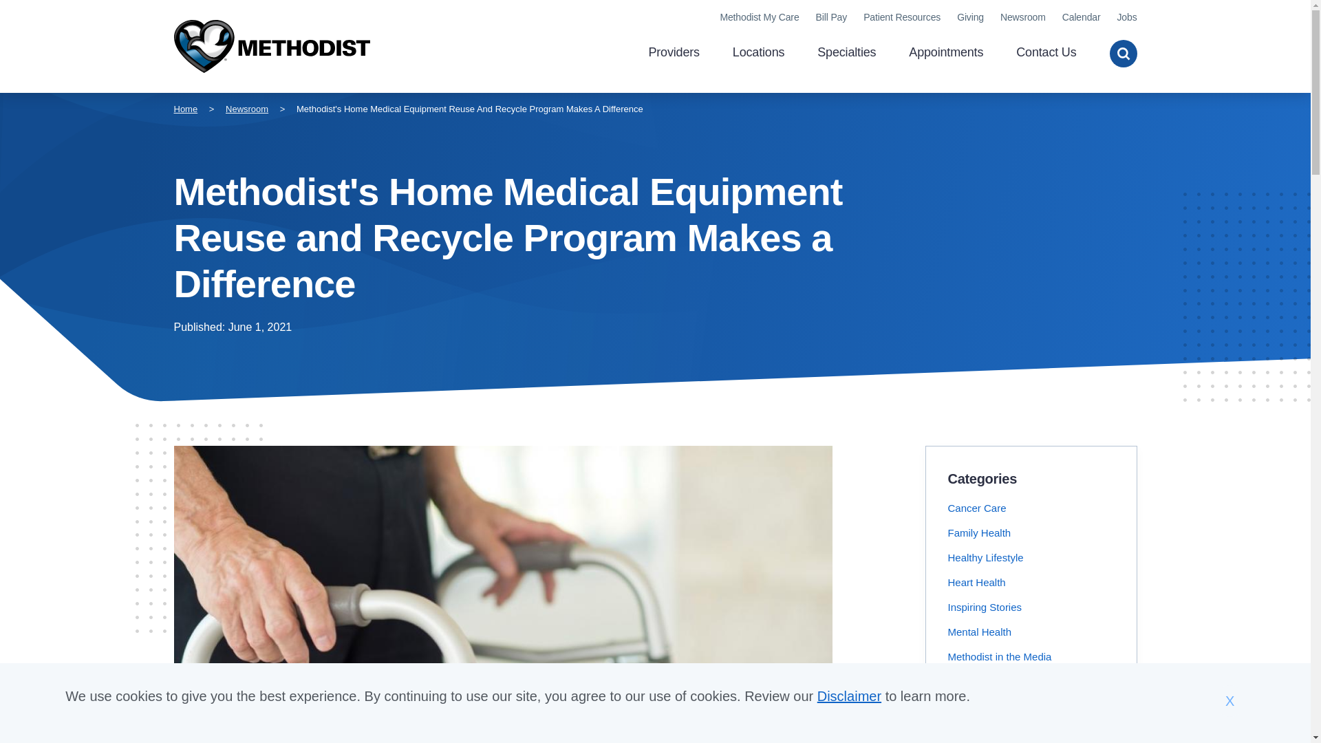 The image size is (1321, 743). Describe the element at coordinates (1020, 731) in the screenshot. I see `The Meaning of Care Magazine` at that location.